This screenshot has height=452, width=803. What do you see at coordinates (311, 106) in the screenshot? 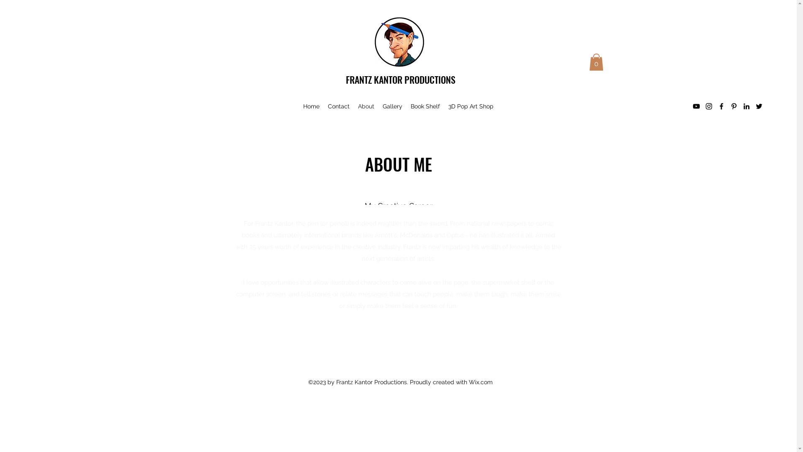
I see `Home` at bounding box center [311, 106].